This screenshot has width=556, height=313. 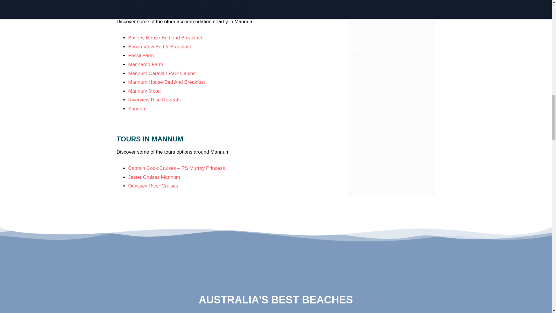 I want to click on Mannum House Bed And Breakfast, so click(x=166, y=82).